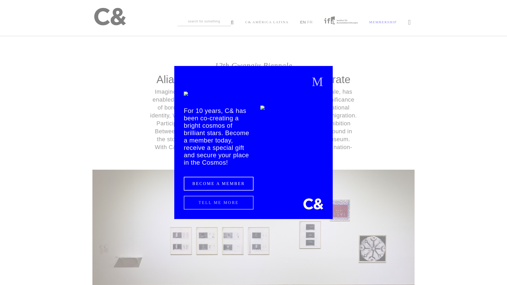 The width and height of the screenshot is (507, 285). I want to click on FR, so click(310, 22).